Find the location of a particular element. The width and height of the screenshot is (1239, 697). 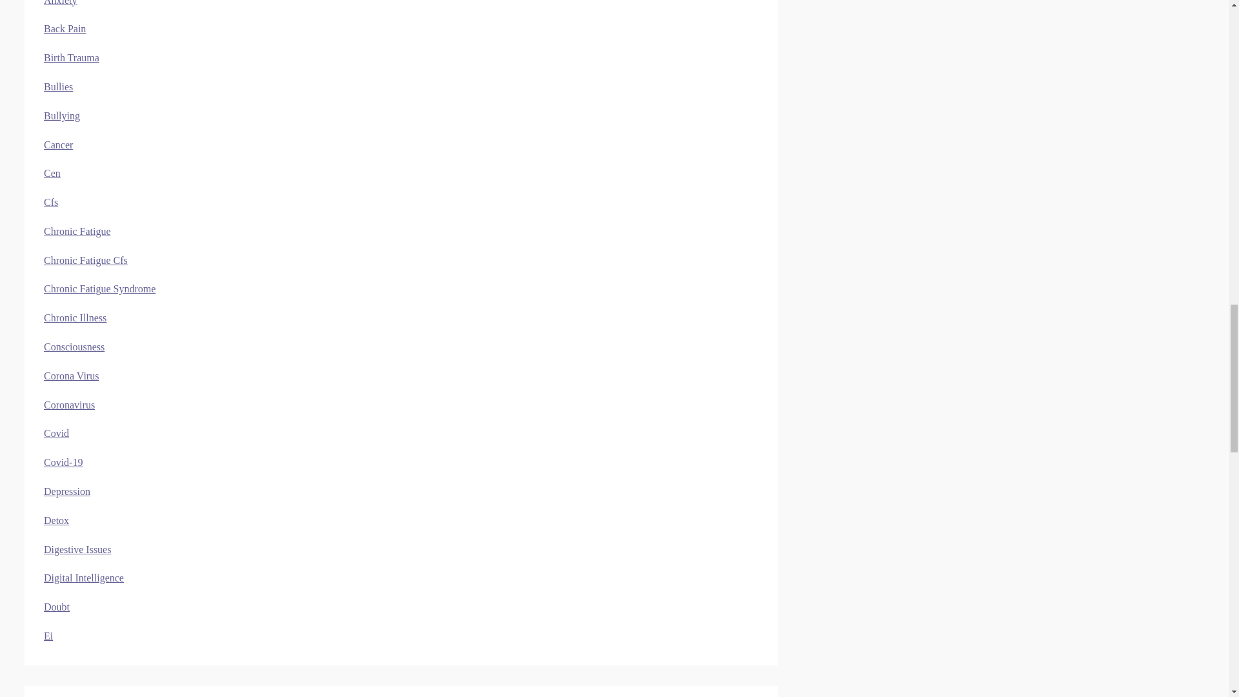

Detox is located at coordinates (56, 520).